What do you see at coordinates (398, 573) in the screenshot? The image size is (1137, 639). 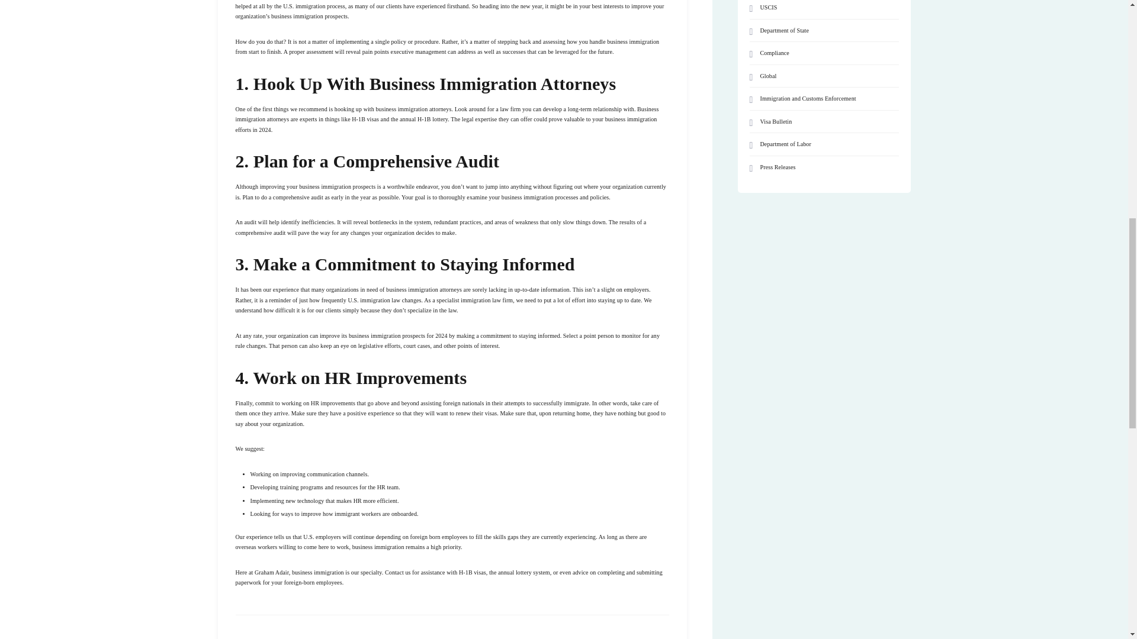 I see `Contact us` at bounding box center [398, 573].